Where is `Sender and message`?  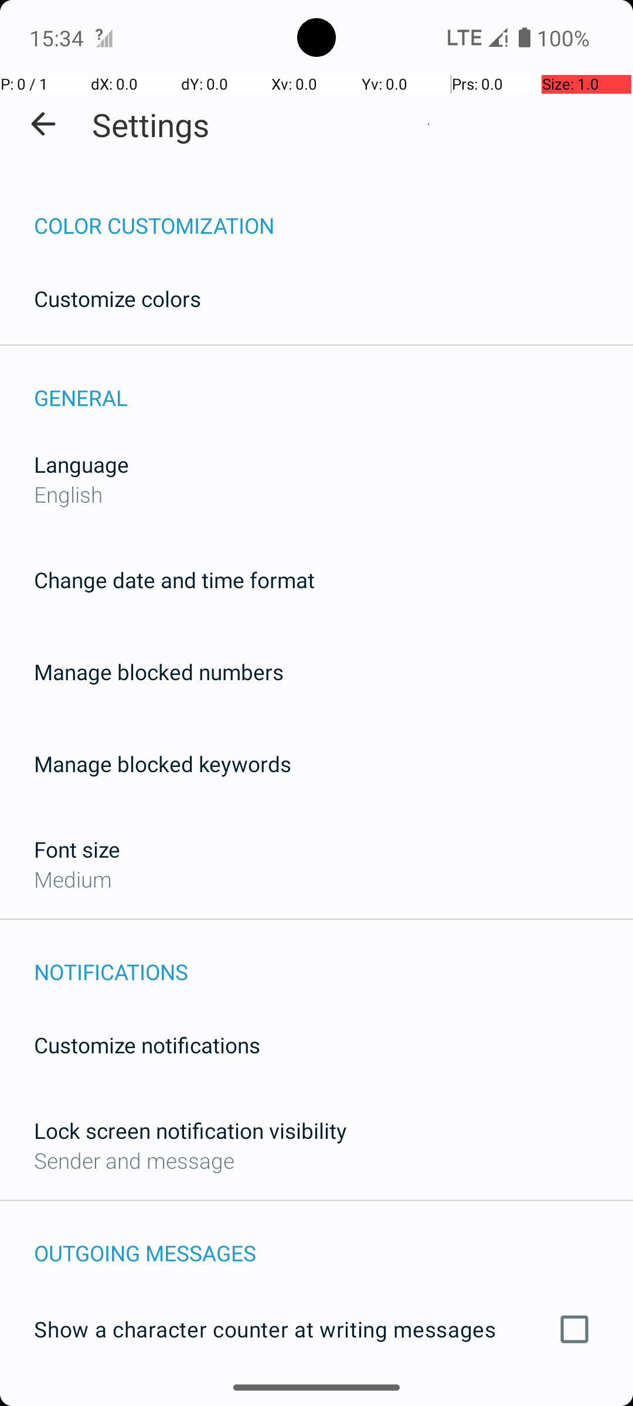
Sender and message is located at coordinates (134, 1160).